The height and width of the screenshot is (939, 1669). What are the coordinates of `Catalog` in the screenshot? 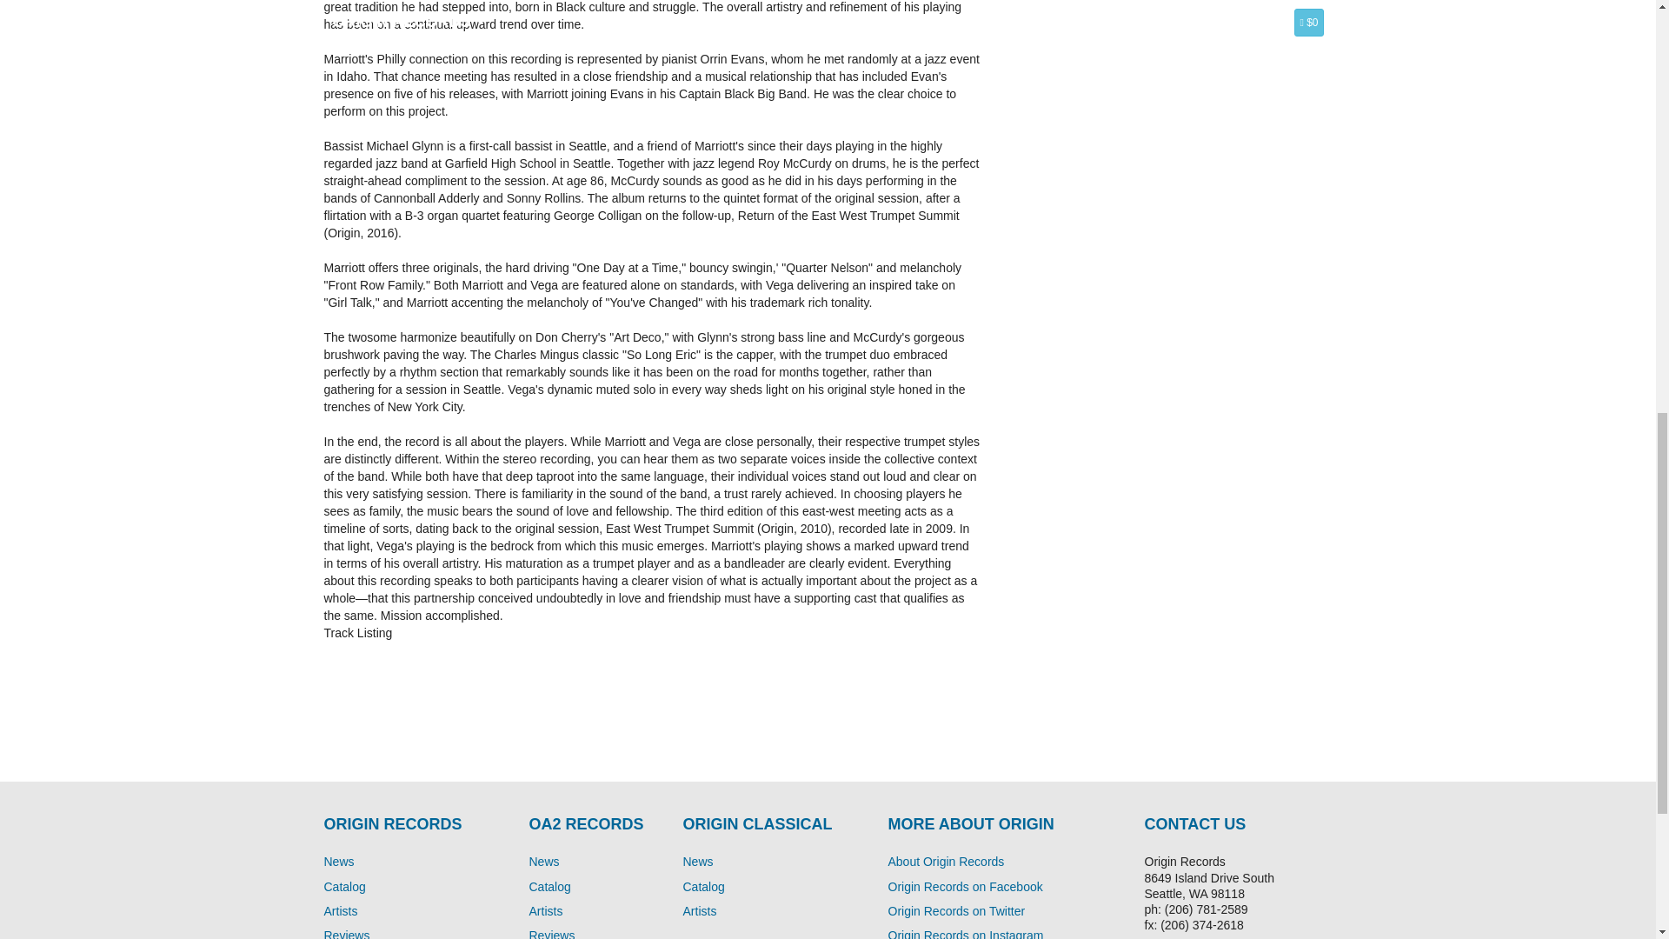 It's located at (703, 887).